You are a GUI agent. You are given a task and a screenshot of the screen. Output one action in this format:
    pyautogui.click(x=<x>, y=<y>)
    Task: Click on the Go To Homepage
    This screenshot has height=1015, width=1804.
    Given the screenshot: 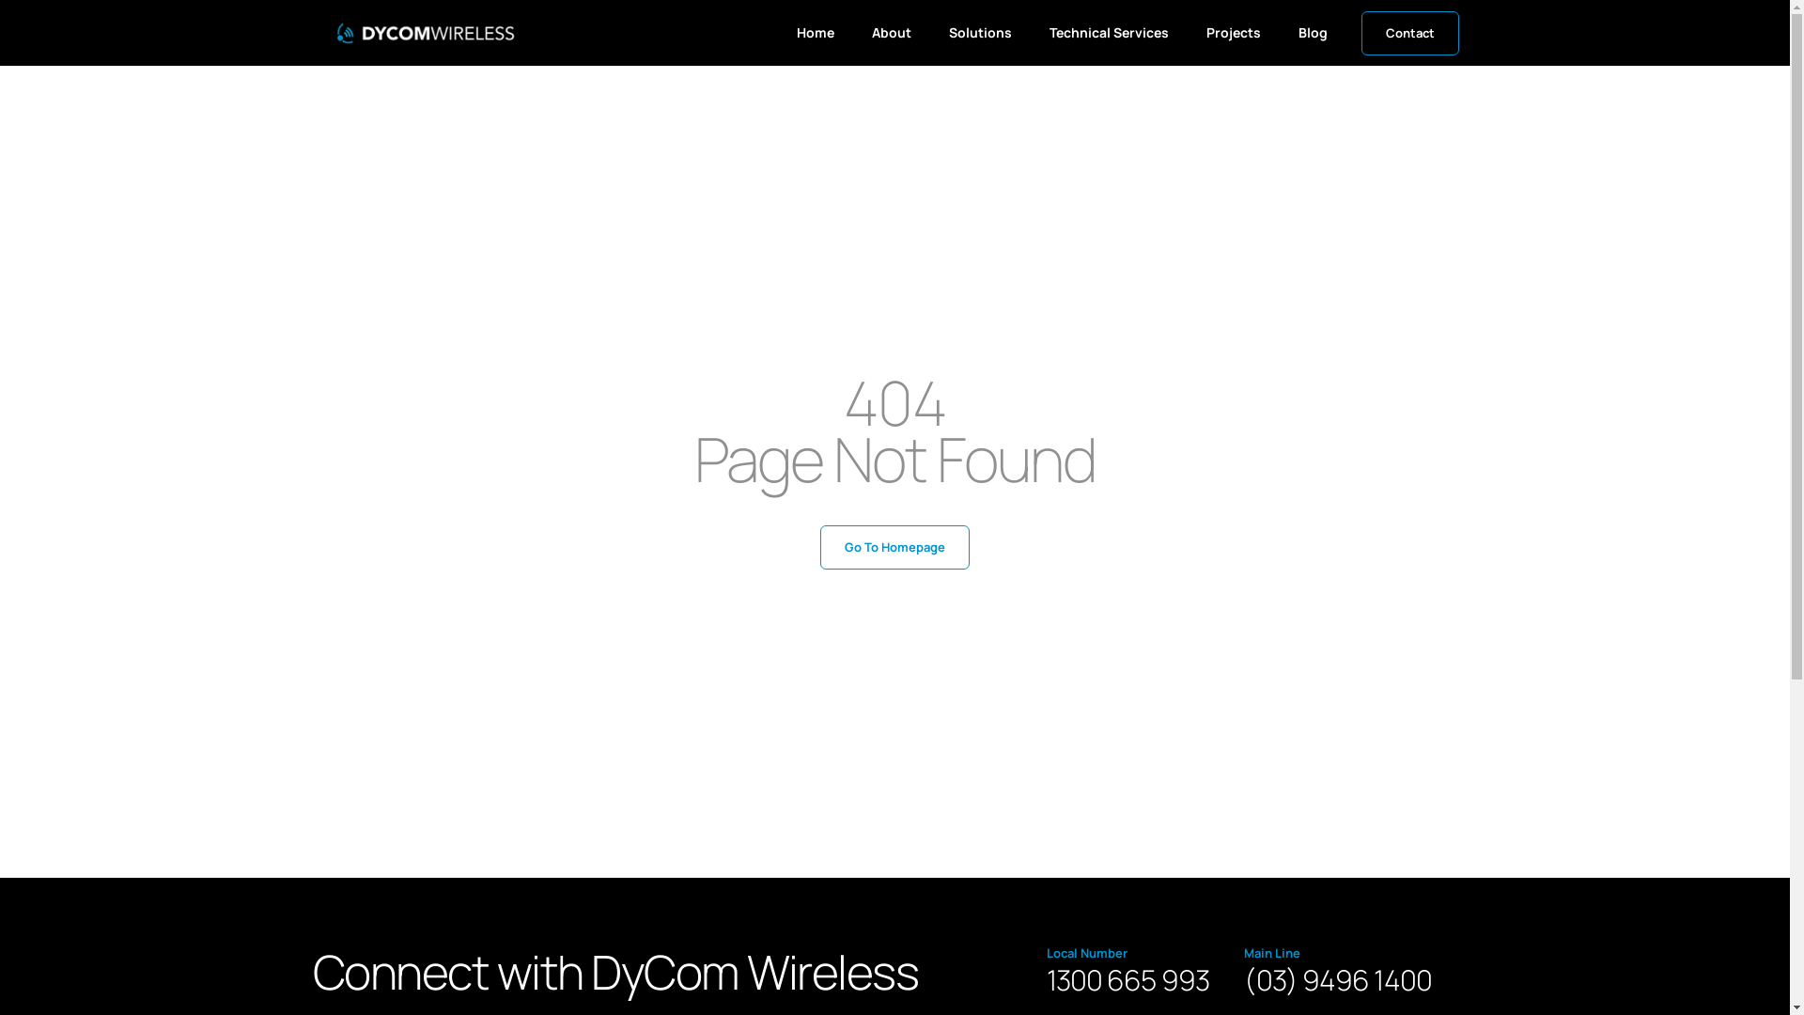 What is the action you would take?
    pyautogui.click(x=894, y=547)
    